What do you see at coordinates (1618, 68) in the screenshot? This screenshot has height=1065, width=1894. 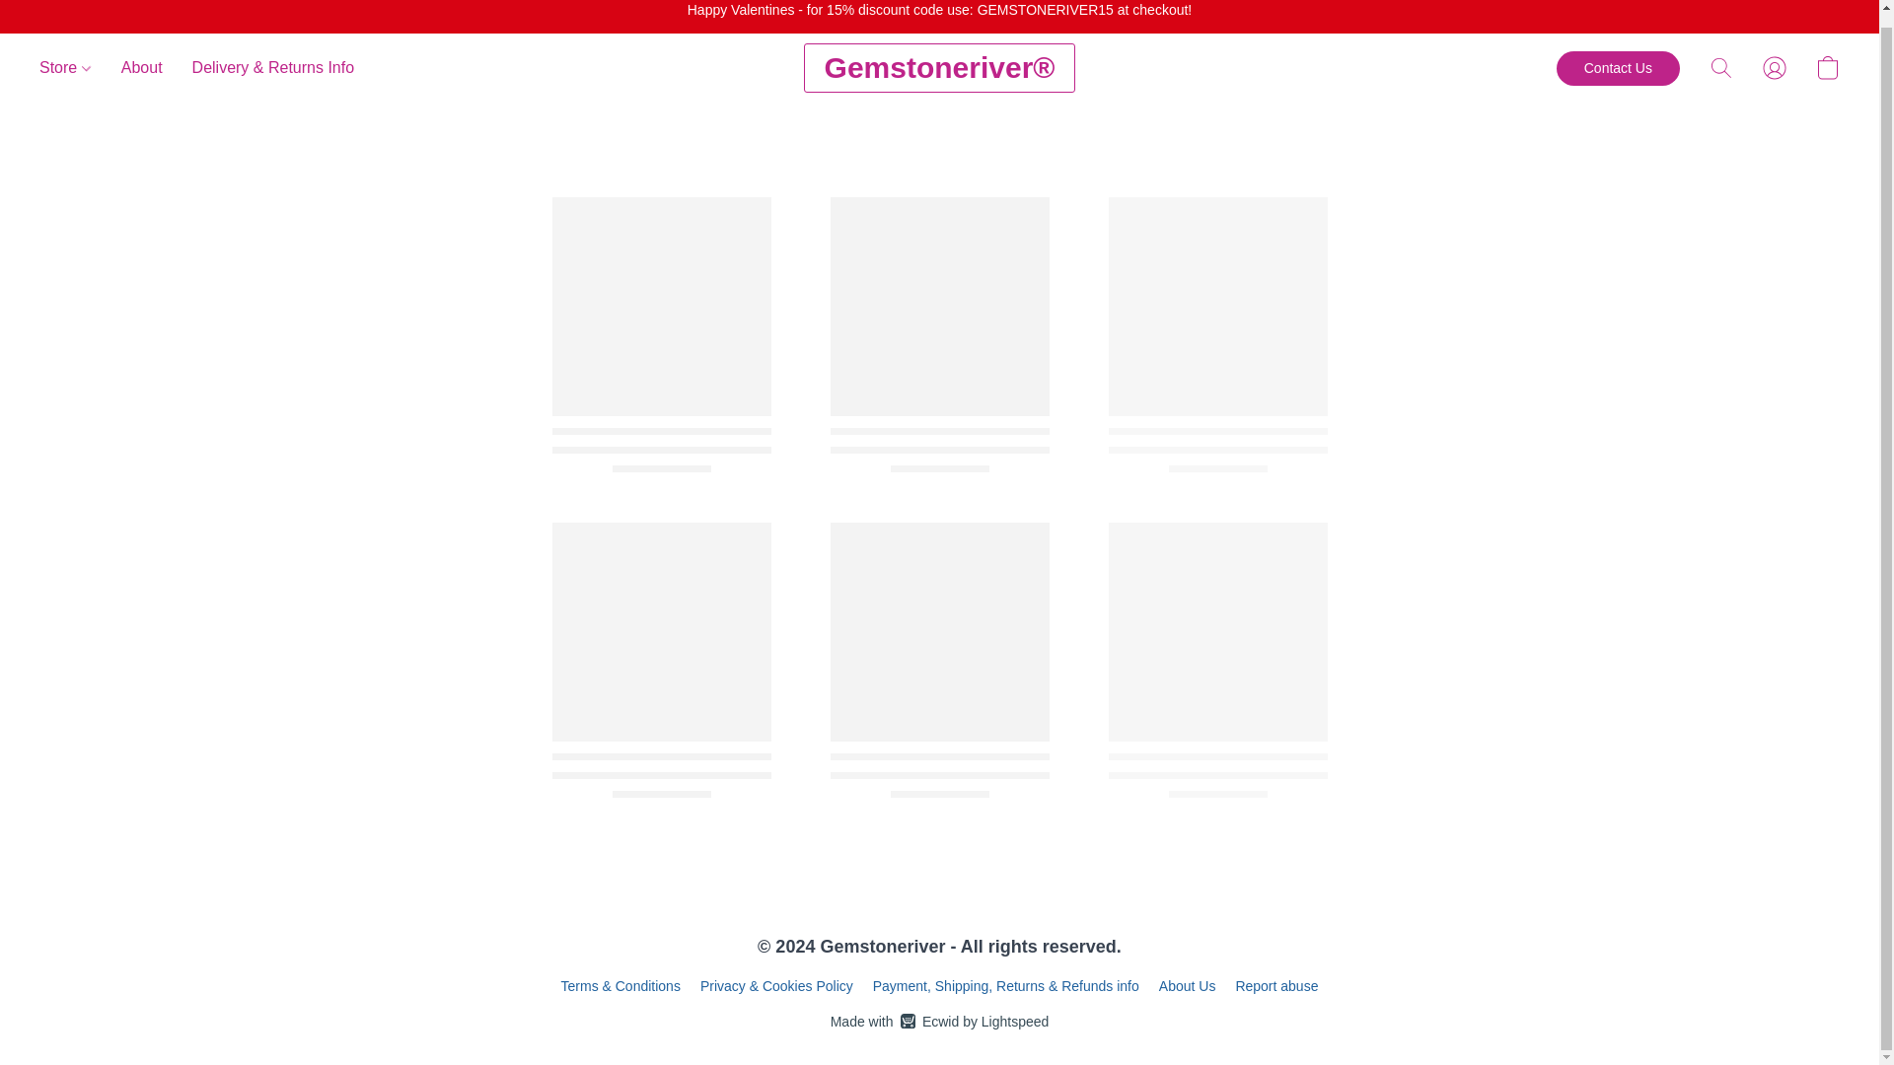 I see `Contact Us` at bounding box center [1618, 68].